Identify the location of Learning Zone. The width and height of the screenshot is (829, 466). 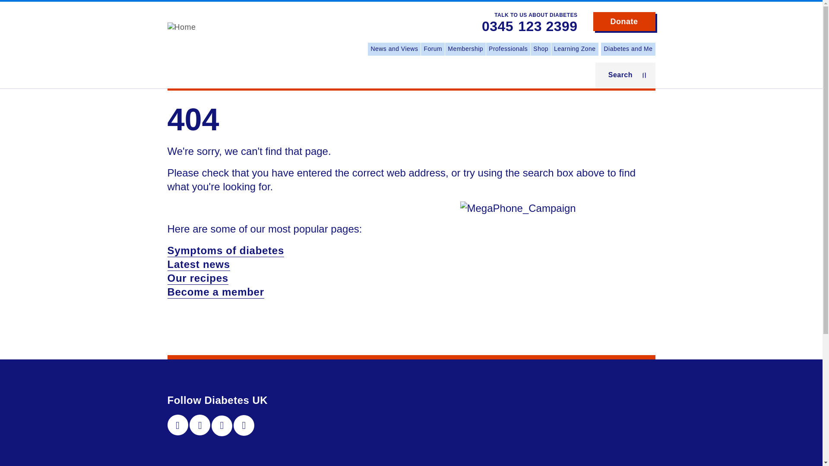
(575, 49).